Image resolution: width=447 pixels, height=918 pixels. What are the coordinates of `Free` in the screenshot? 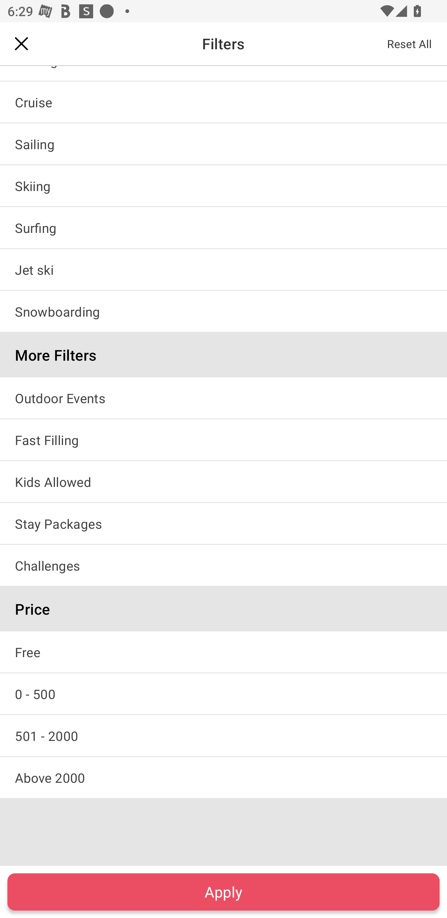 It's located at (223, 652).